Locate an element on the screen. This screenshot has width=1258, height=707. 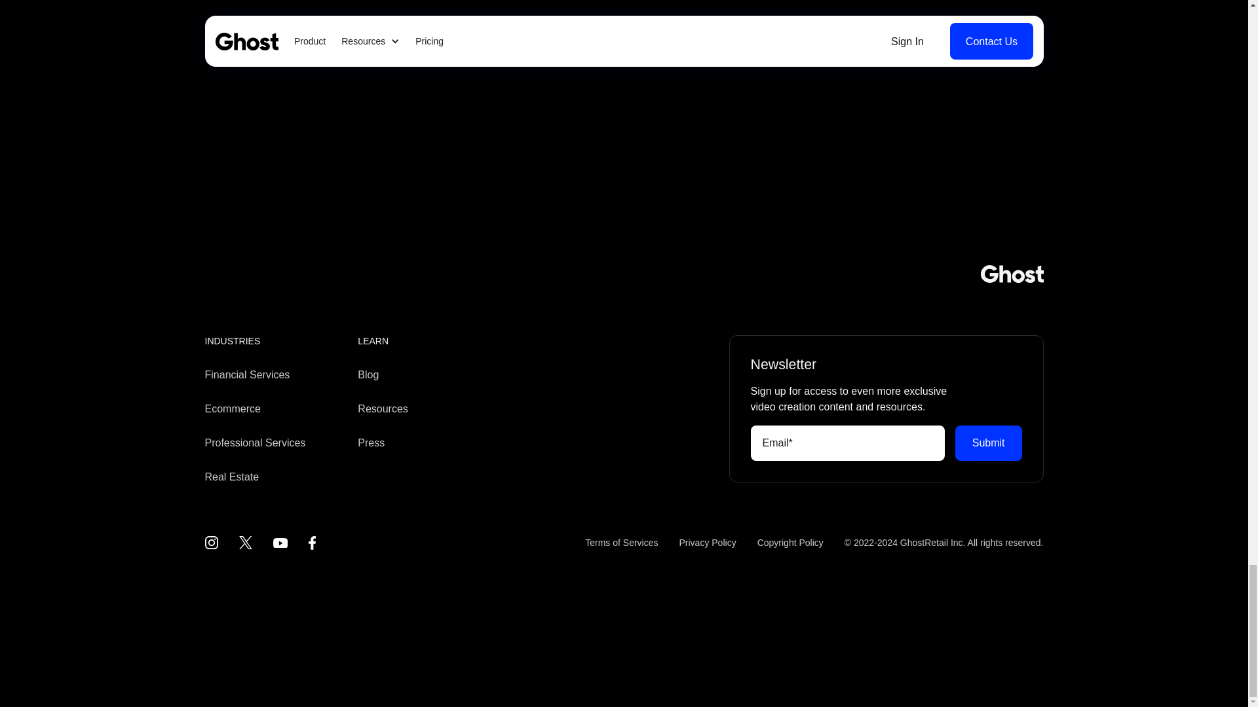
Real Estate is located at coordinates (231, 477).